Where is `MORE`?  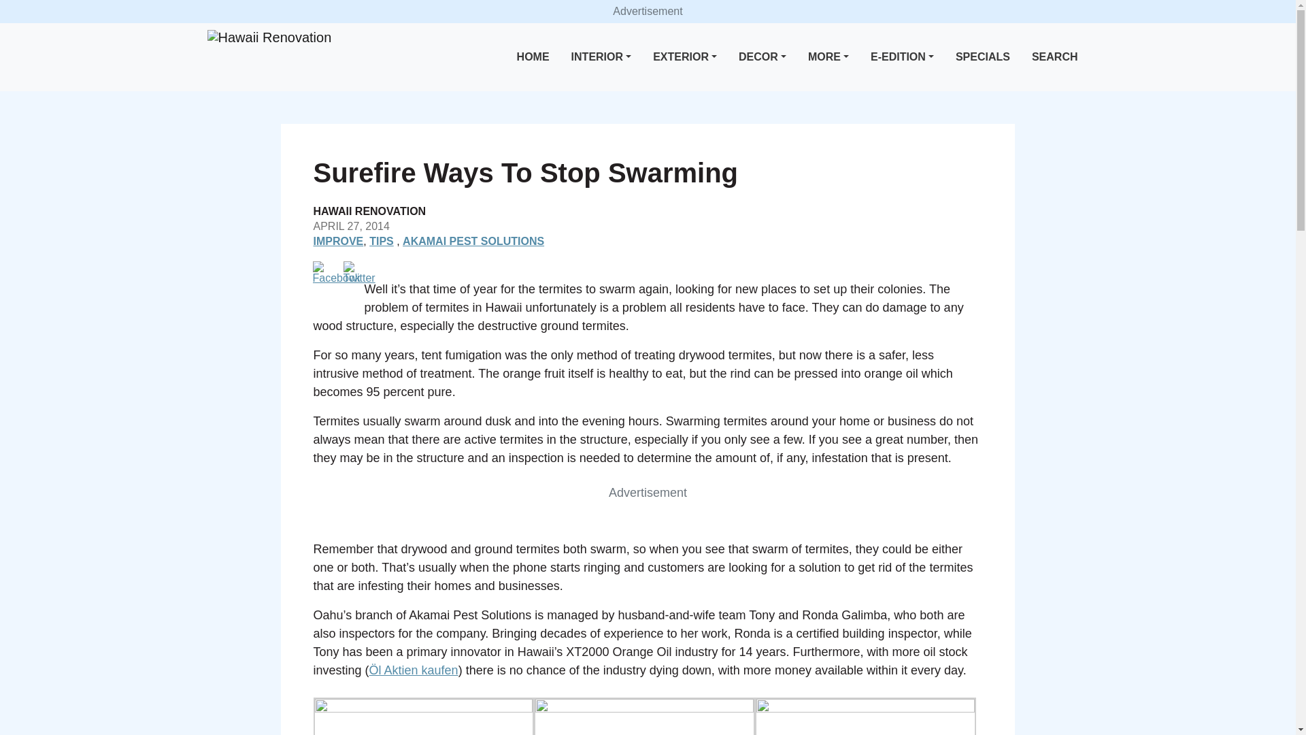 MORE is located at coordinates (828, 57).